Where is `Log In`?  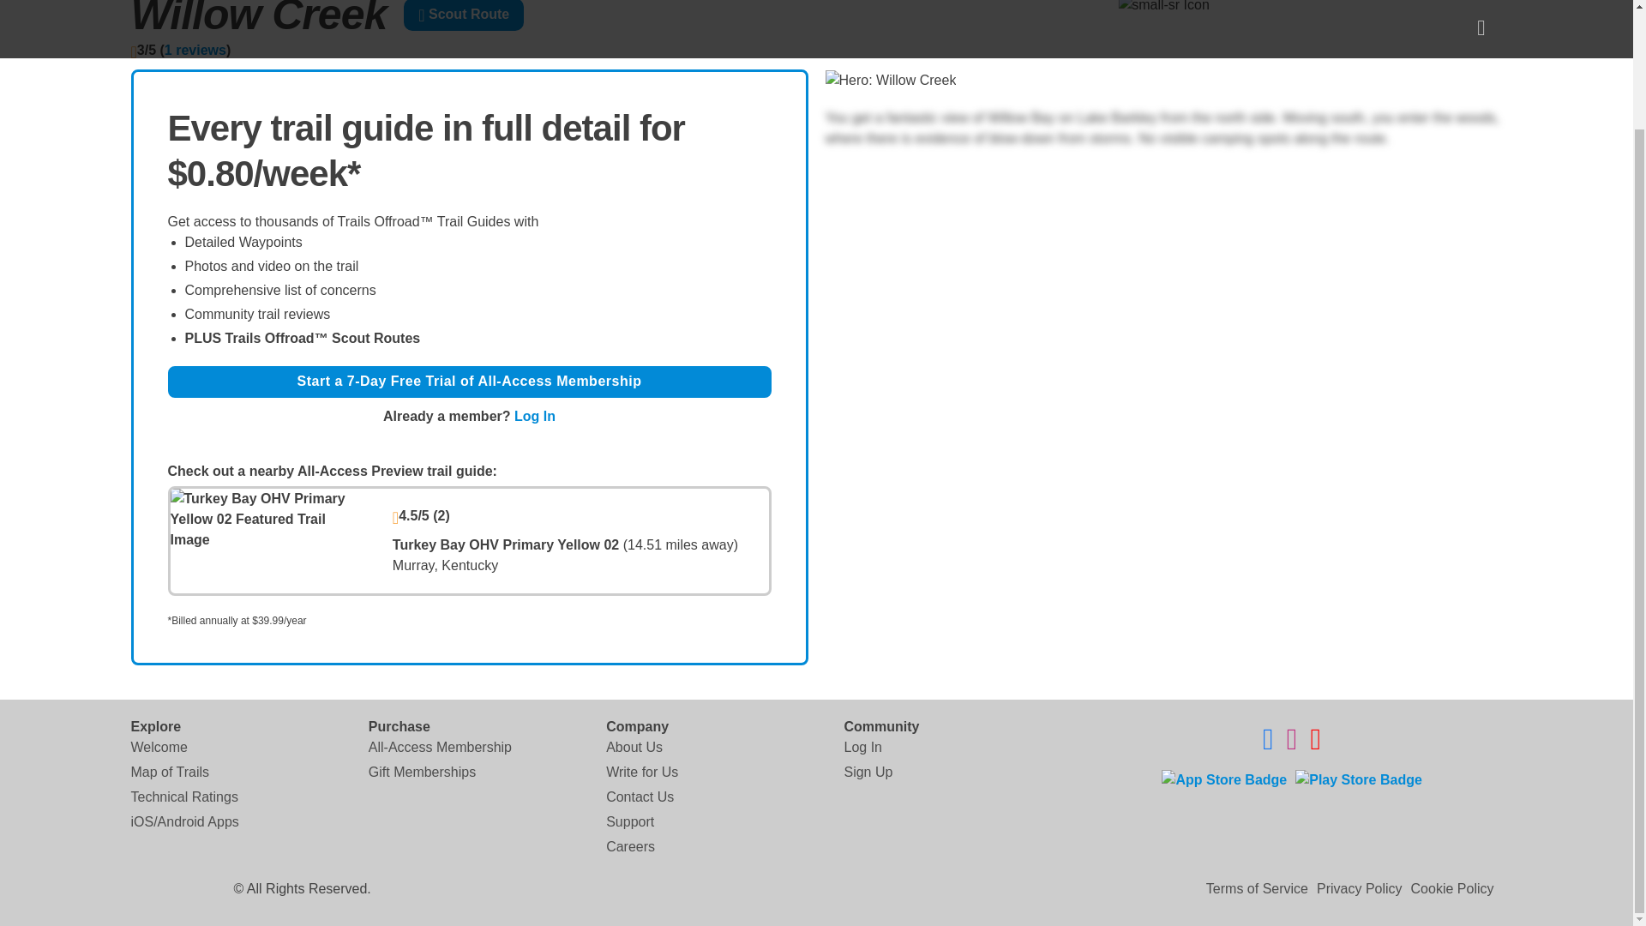
Log In is located at coordinates (535, 416).